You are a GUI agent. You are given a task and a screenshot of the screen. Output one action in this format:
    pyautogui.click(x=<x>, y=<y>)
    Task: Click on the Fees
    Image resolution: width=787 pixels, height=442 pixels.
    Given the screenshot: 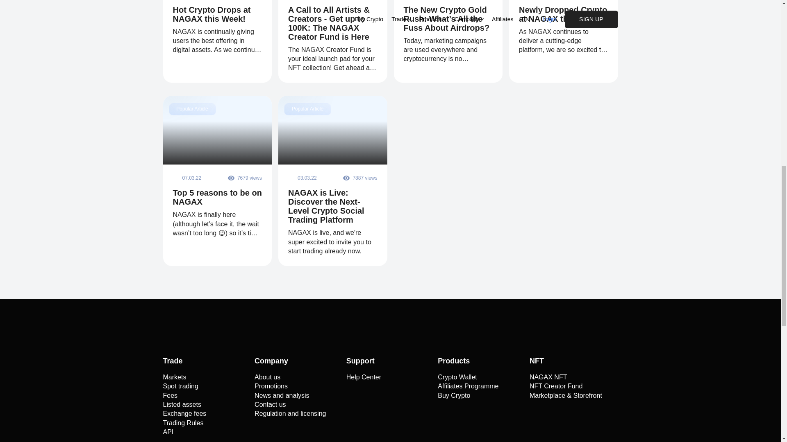 What is the action you would take?
    pyautogui.click(x=170, y=395)
    